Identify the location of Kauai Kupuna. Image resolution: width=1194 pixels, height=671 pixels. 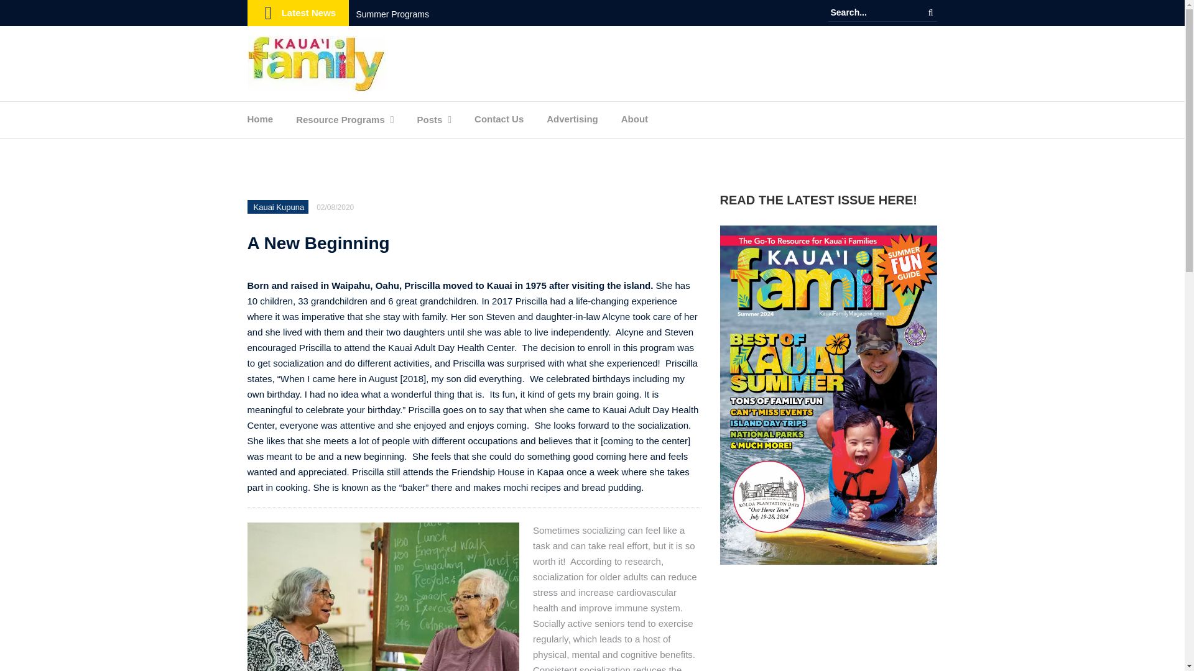
(279, 208).